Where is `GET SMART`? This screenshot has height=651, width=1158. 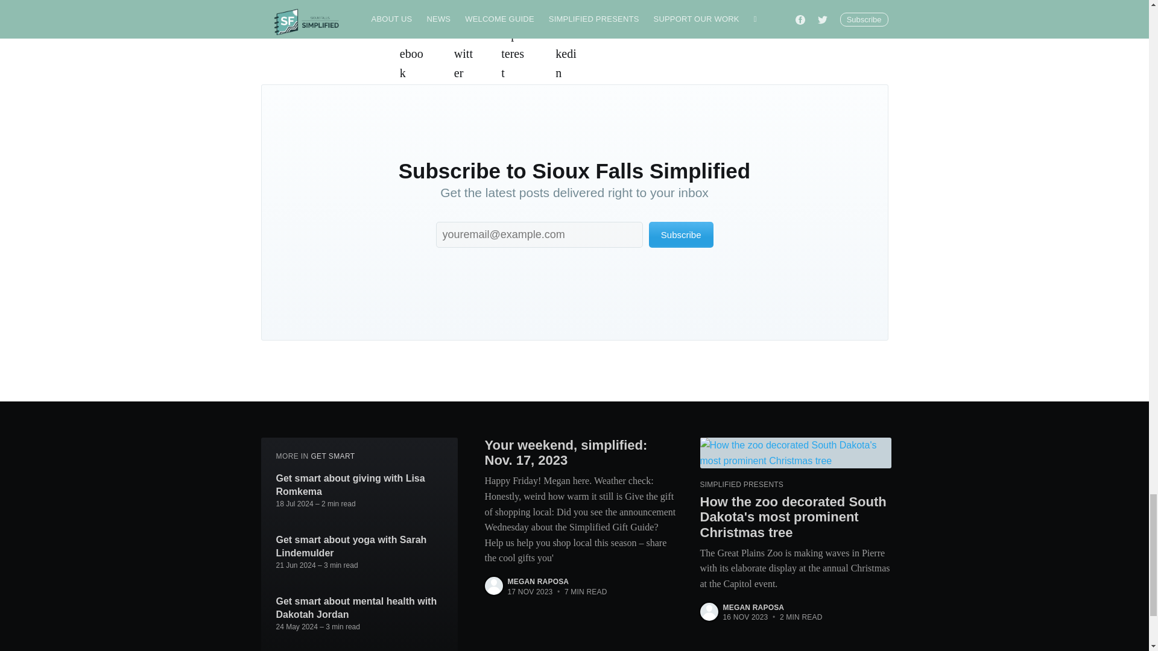 GET SMART is located at coordinates (332, 456).